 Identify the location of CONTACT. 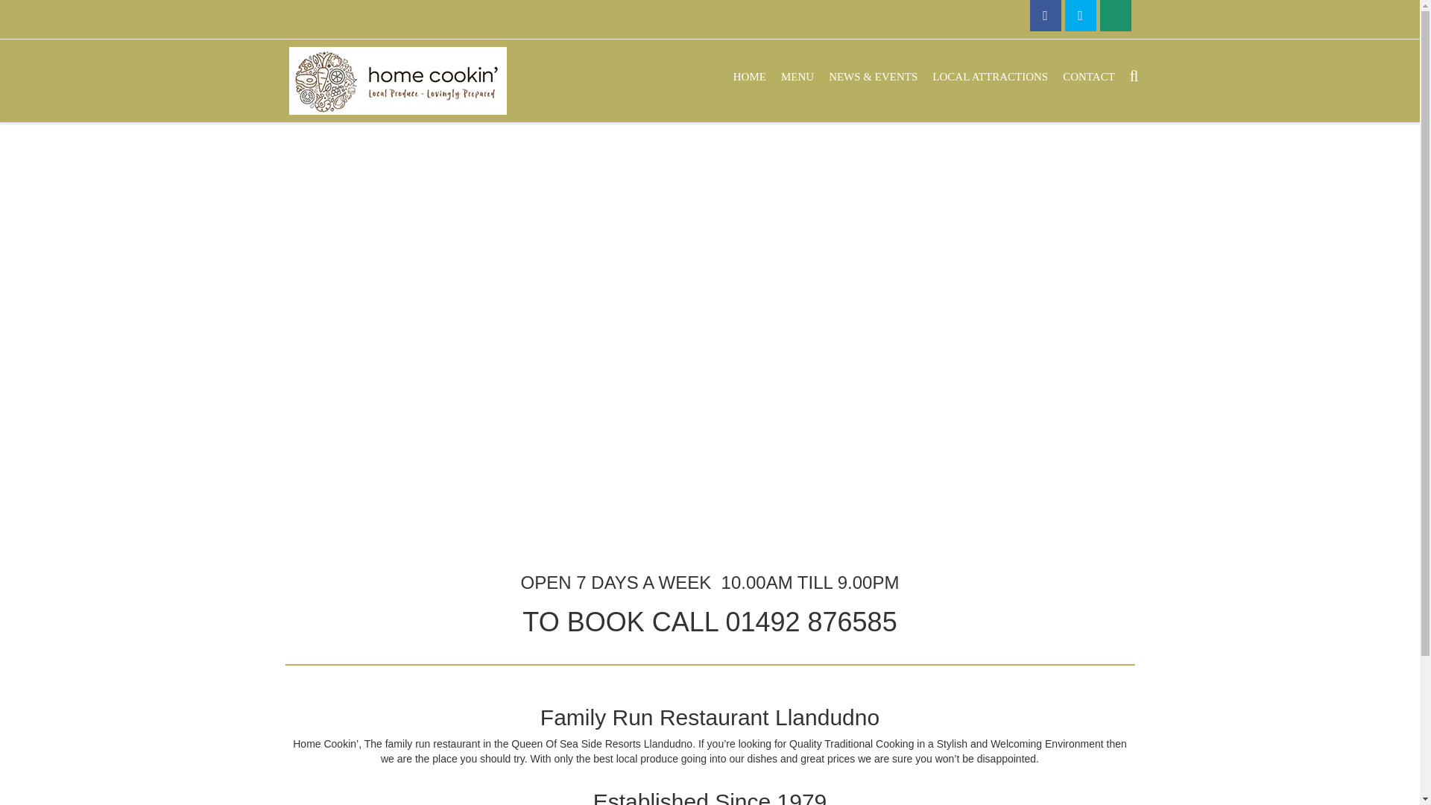
(1088, 76).